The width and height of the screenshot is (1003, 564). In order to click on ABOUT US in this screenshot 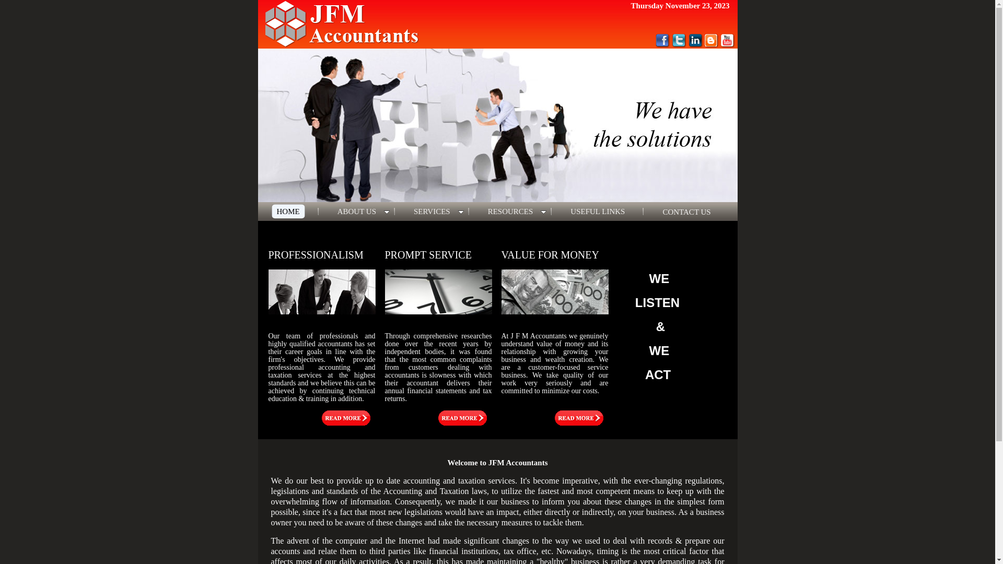, I will do `click(357, 211)`.